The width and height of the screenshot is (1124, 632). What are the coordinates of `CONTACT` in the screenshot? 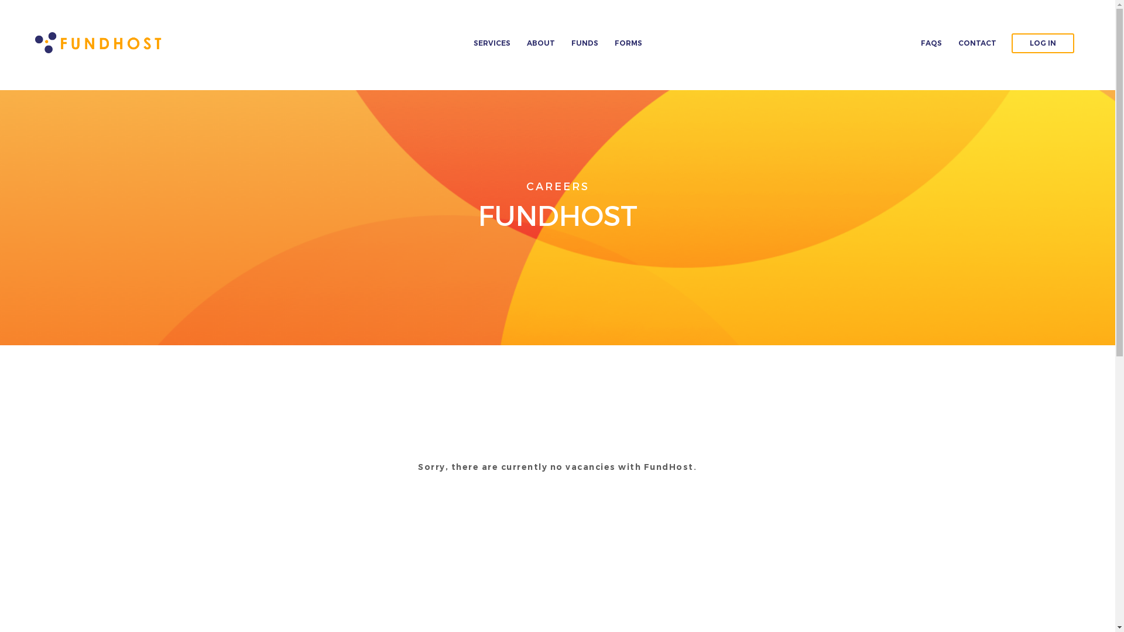 It's located at (978, 43).